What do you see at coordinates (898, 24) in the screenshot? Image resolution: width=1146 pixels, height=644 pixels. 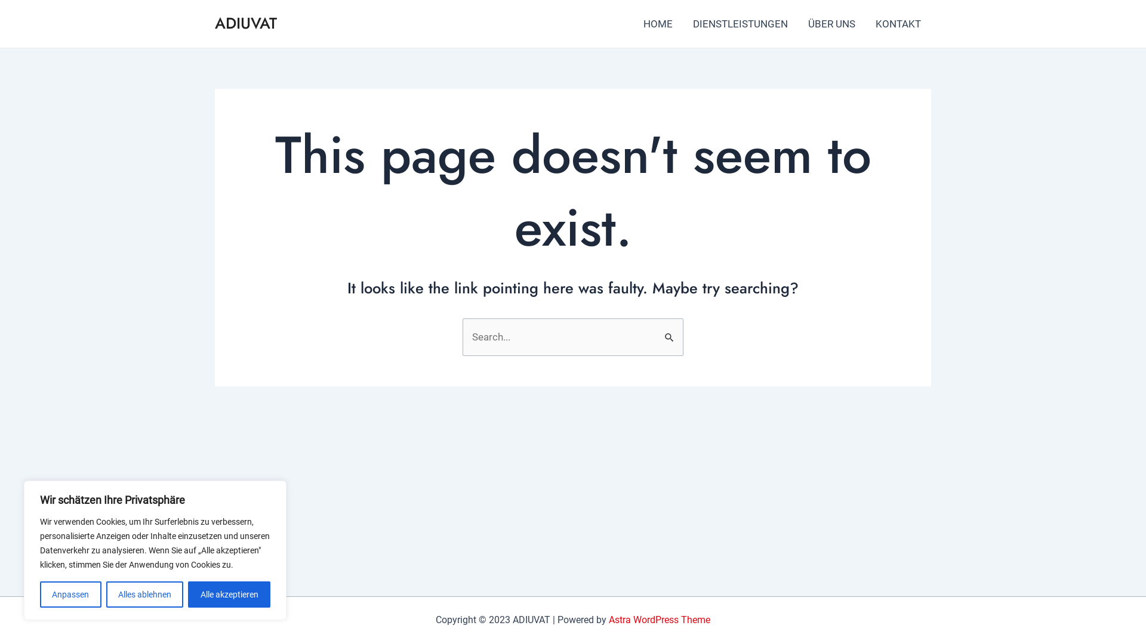 I see `KONTAKT` at bounding box center [898, 24].